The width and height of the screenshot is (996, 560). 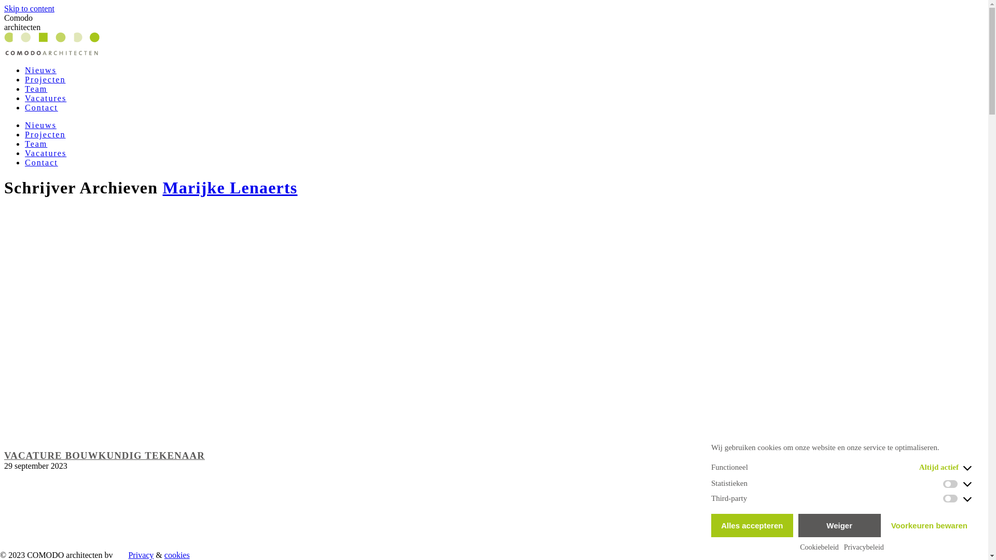 I want to click on Skip to content, so click(x=29, y=8).